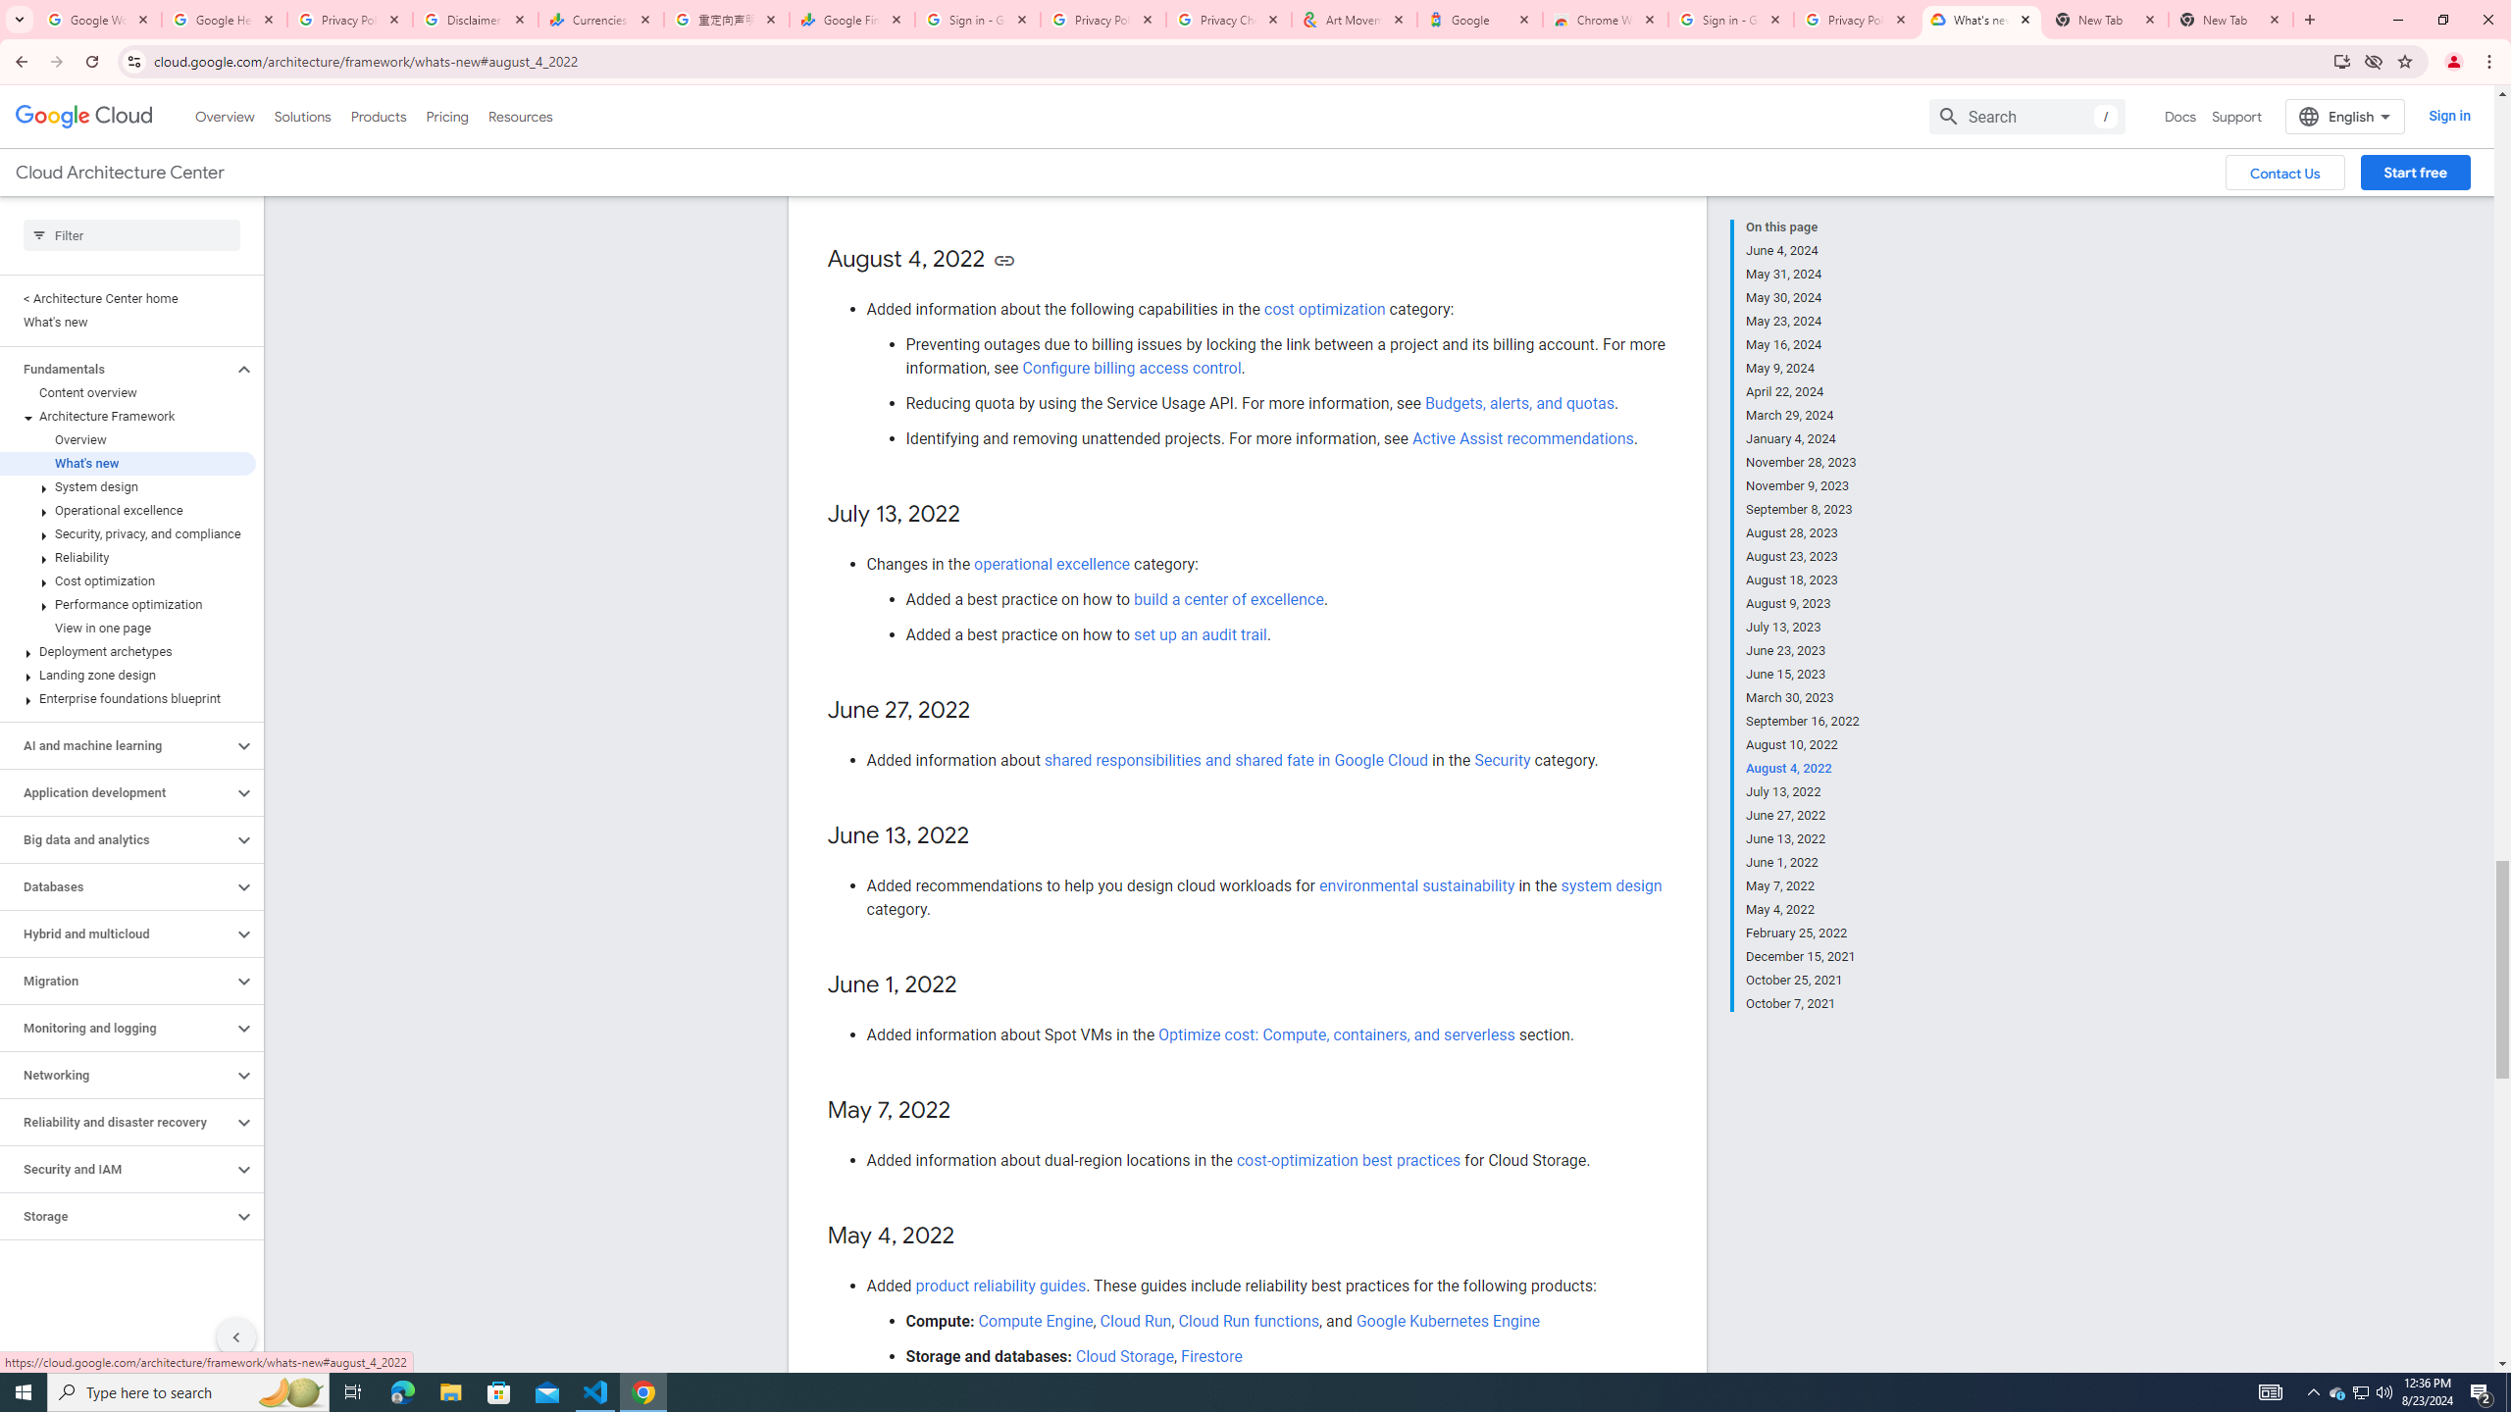  What do you see at coordinates (128, 698) in the screenshot?
I see `Enterprise foundations blueprint` at bounding box center [128, 698].